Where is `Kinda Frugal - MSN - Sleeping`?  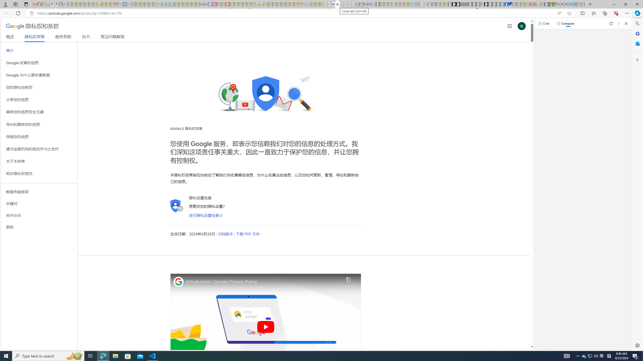 Kinda Frugal - MSN - Sleeping is located at coordinates (287, 4).